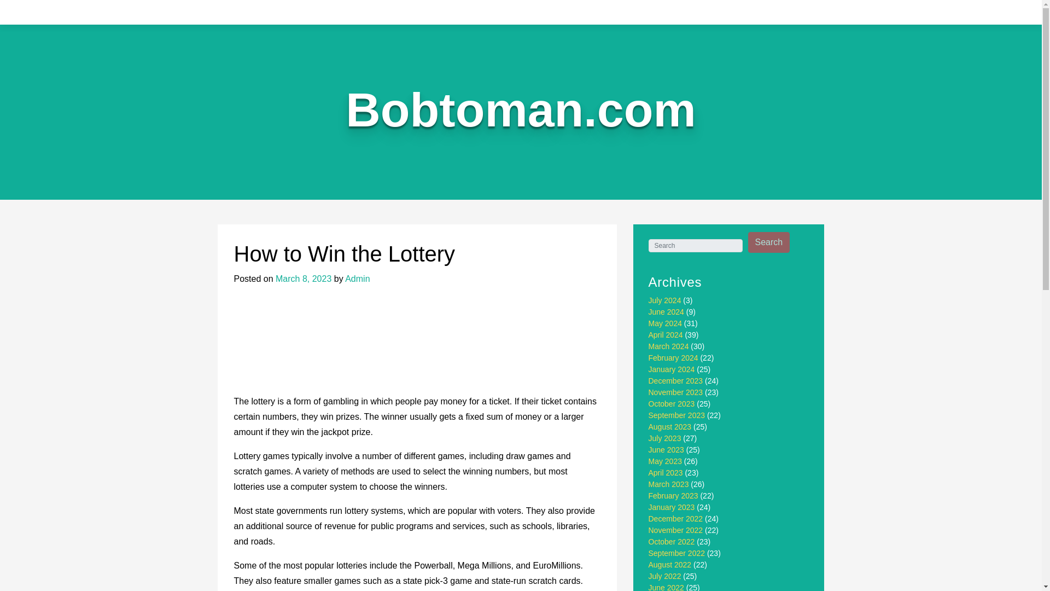 The height and width of the screenshot is (591, 1050). What do you see at coordinates (668, 484) in the screenshot?
I see `March 2023` at bounding box center [668, 484].